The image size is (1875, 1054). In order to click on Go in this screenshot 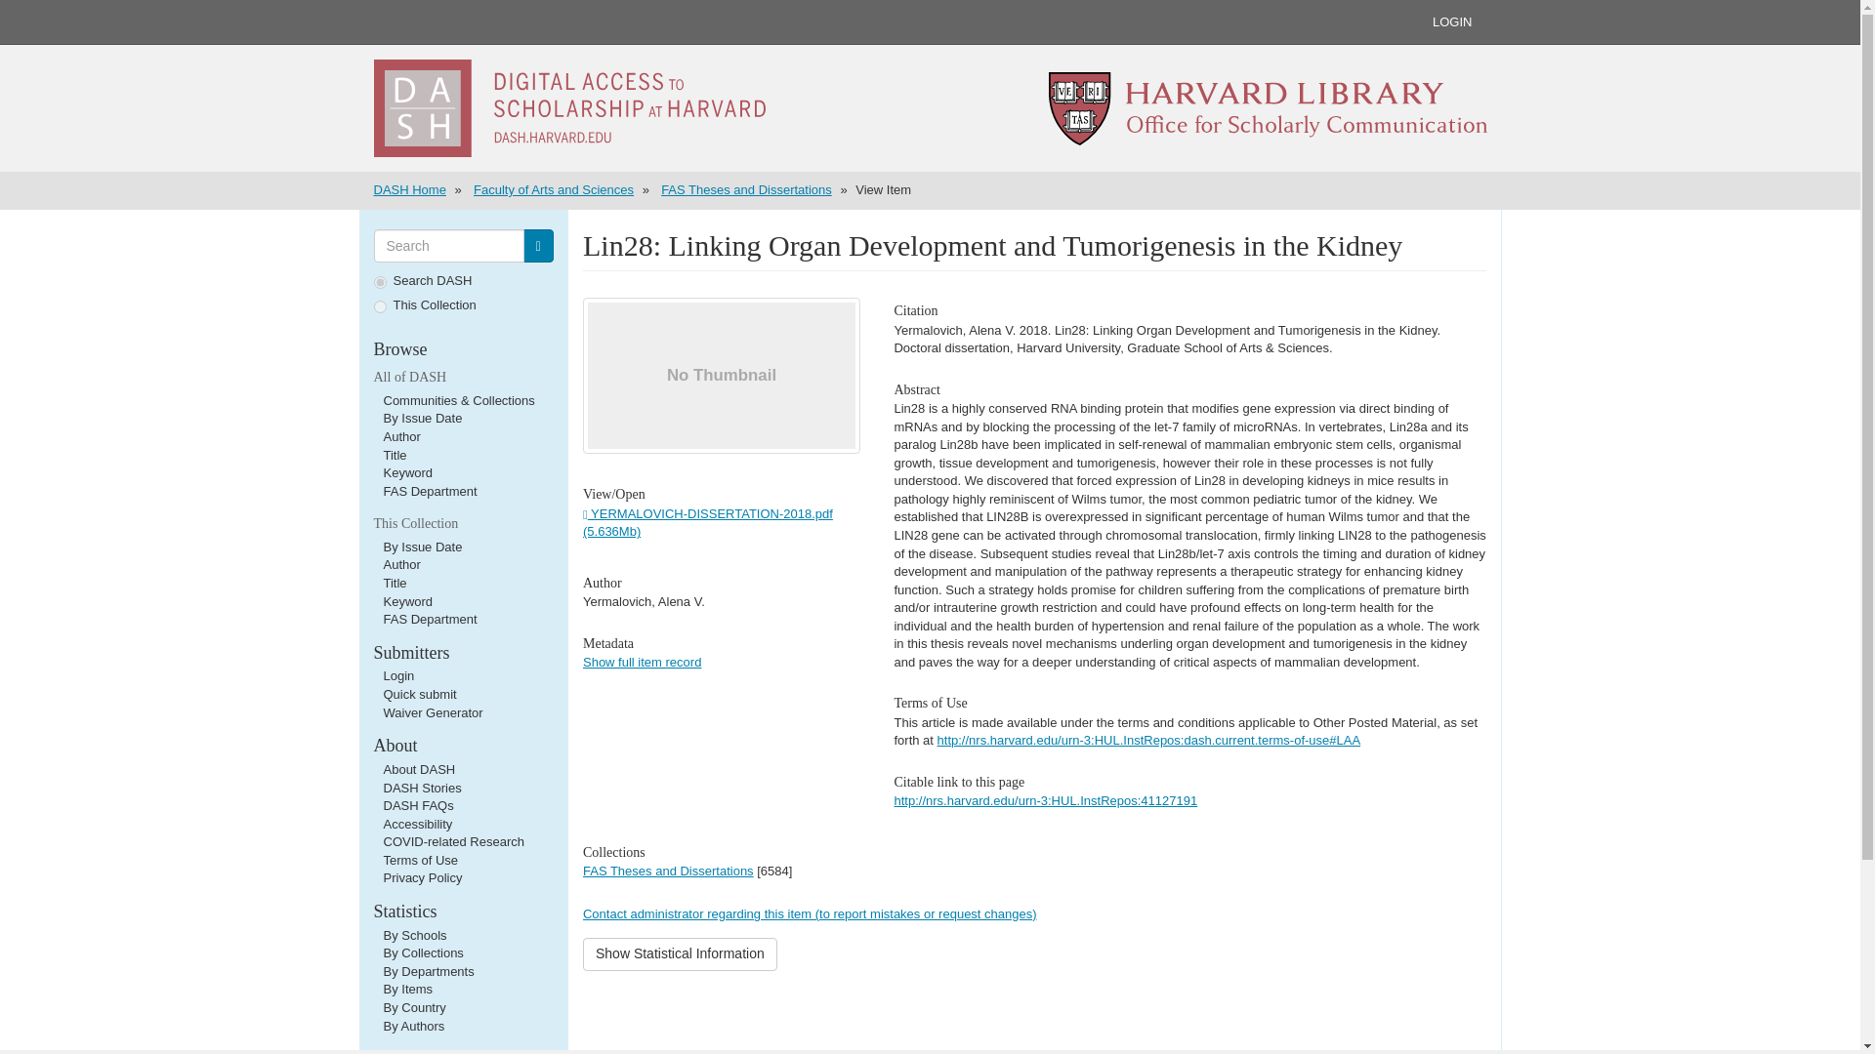, I will do `click(537, 246)`.